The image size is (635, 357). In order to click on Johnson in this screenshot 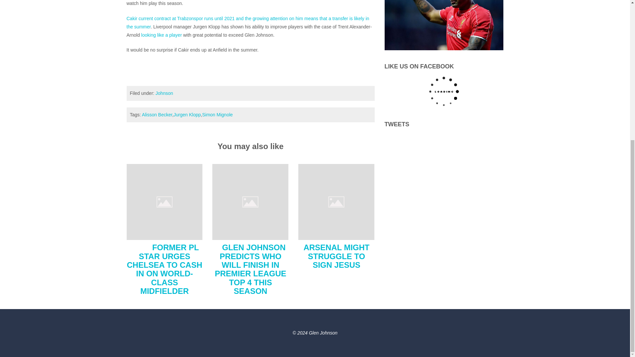, I will do `click(164, 93)`.